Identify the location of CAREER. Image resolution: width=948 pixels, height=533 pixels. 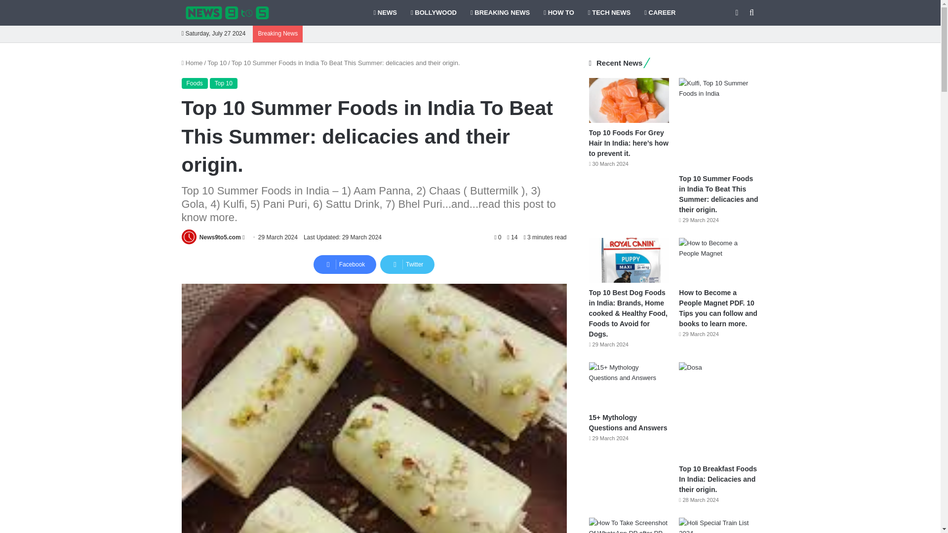
(660, 13).